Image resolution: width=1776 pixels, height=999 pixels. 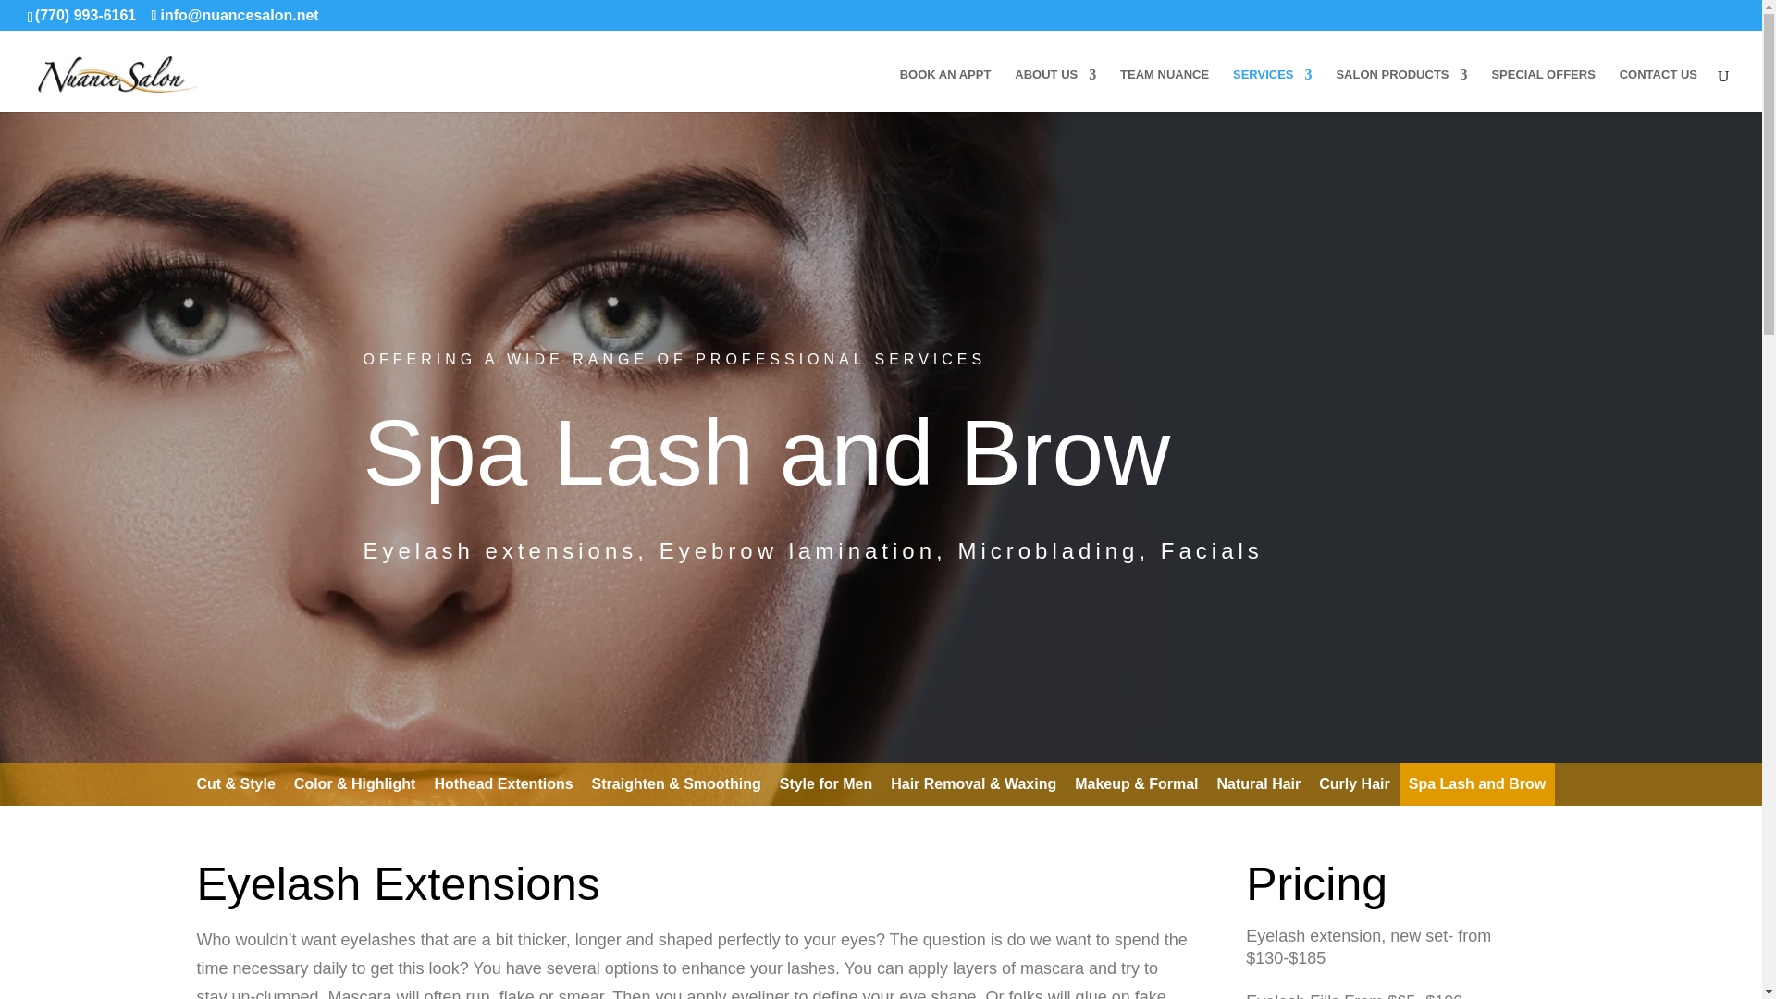 What do you see at coordinates (1165, 90) in the screenshot?
I see `TEAM NUANCE` at bounding box center [1165, 90].